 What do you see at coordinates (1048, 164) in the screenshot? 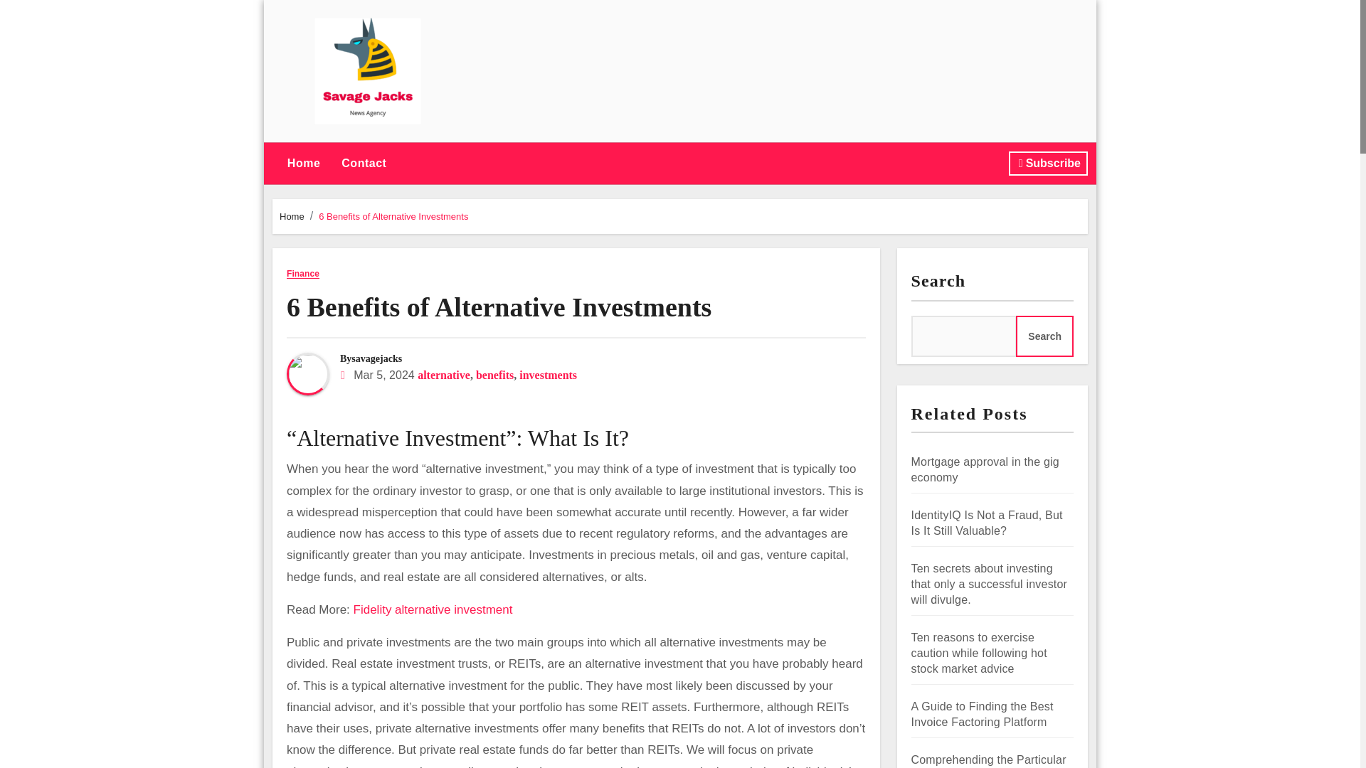
I see `Subscribe` at bounding box center [1048, 164].